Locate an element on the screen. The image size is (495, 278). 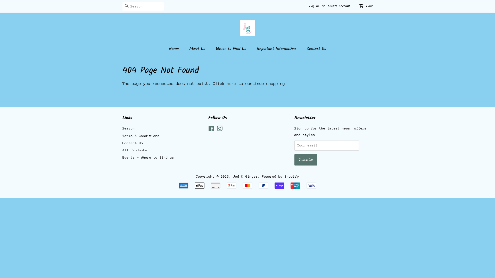
Contact Us is located at coordinates (315, 49).